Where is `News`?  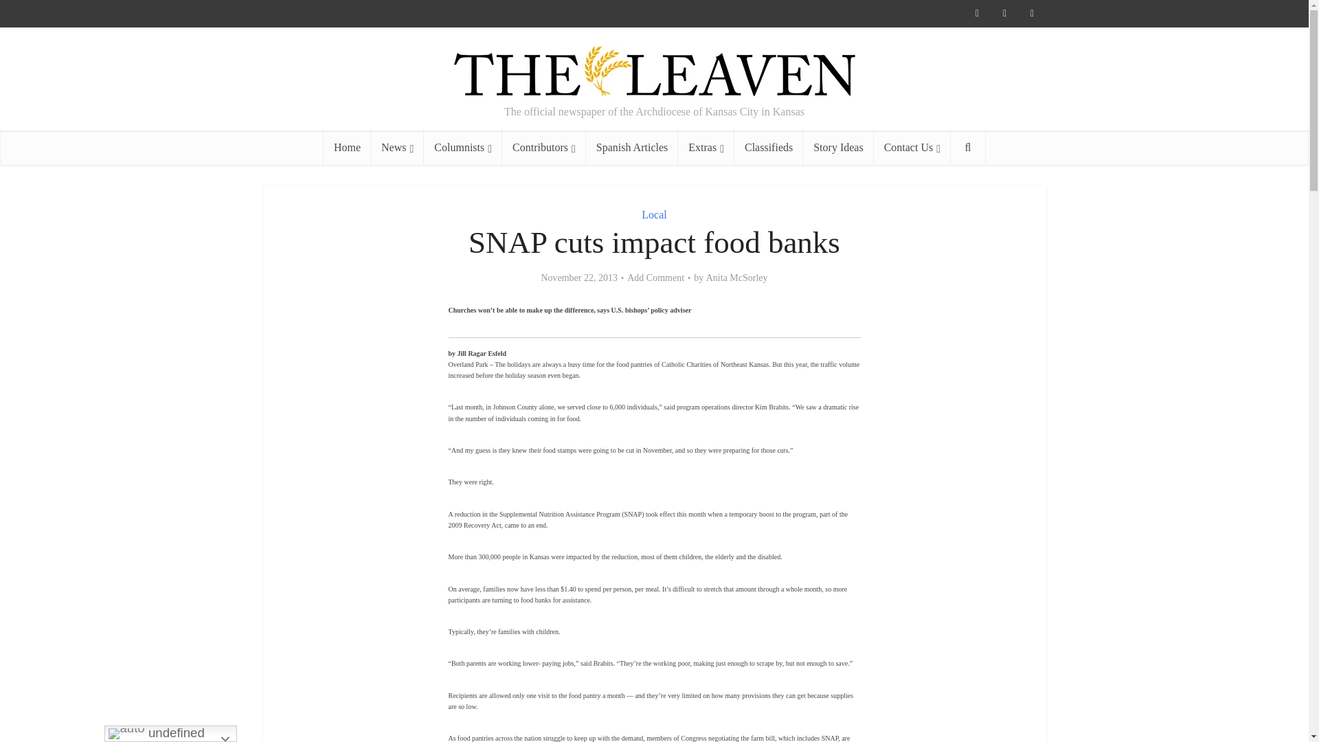
News is located at coordinates (397, 147).